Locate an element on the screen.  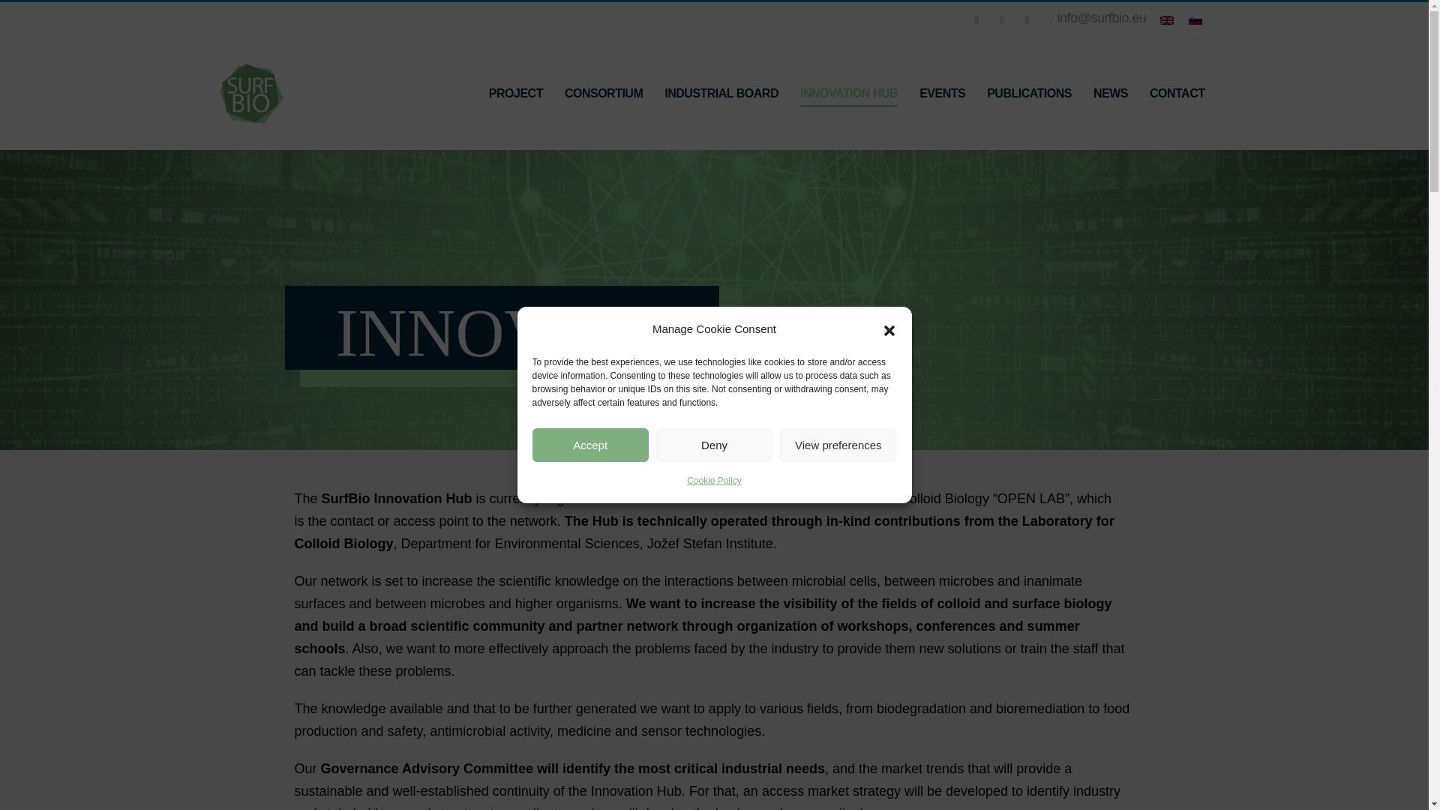
LinkedIn is located at coordinates (1027, 19).